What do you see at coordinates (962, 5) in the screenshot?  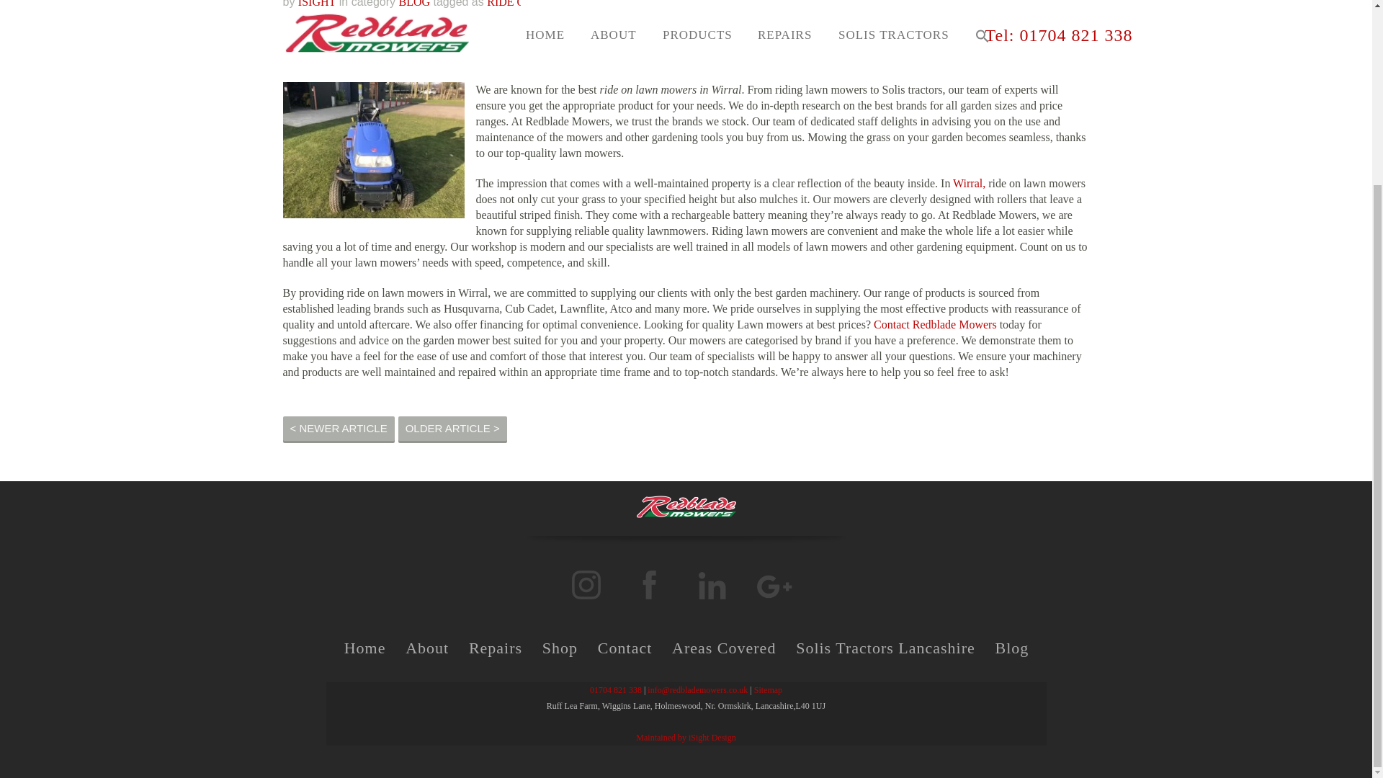 I see `0` at bounding box center [962, 5].